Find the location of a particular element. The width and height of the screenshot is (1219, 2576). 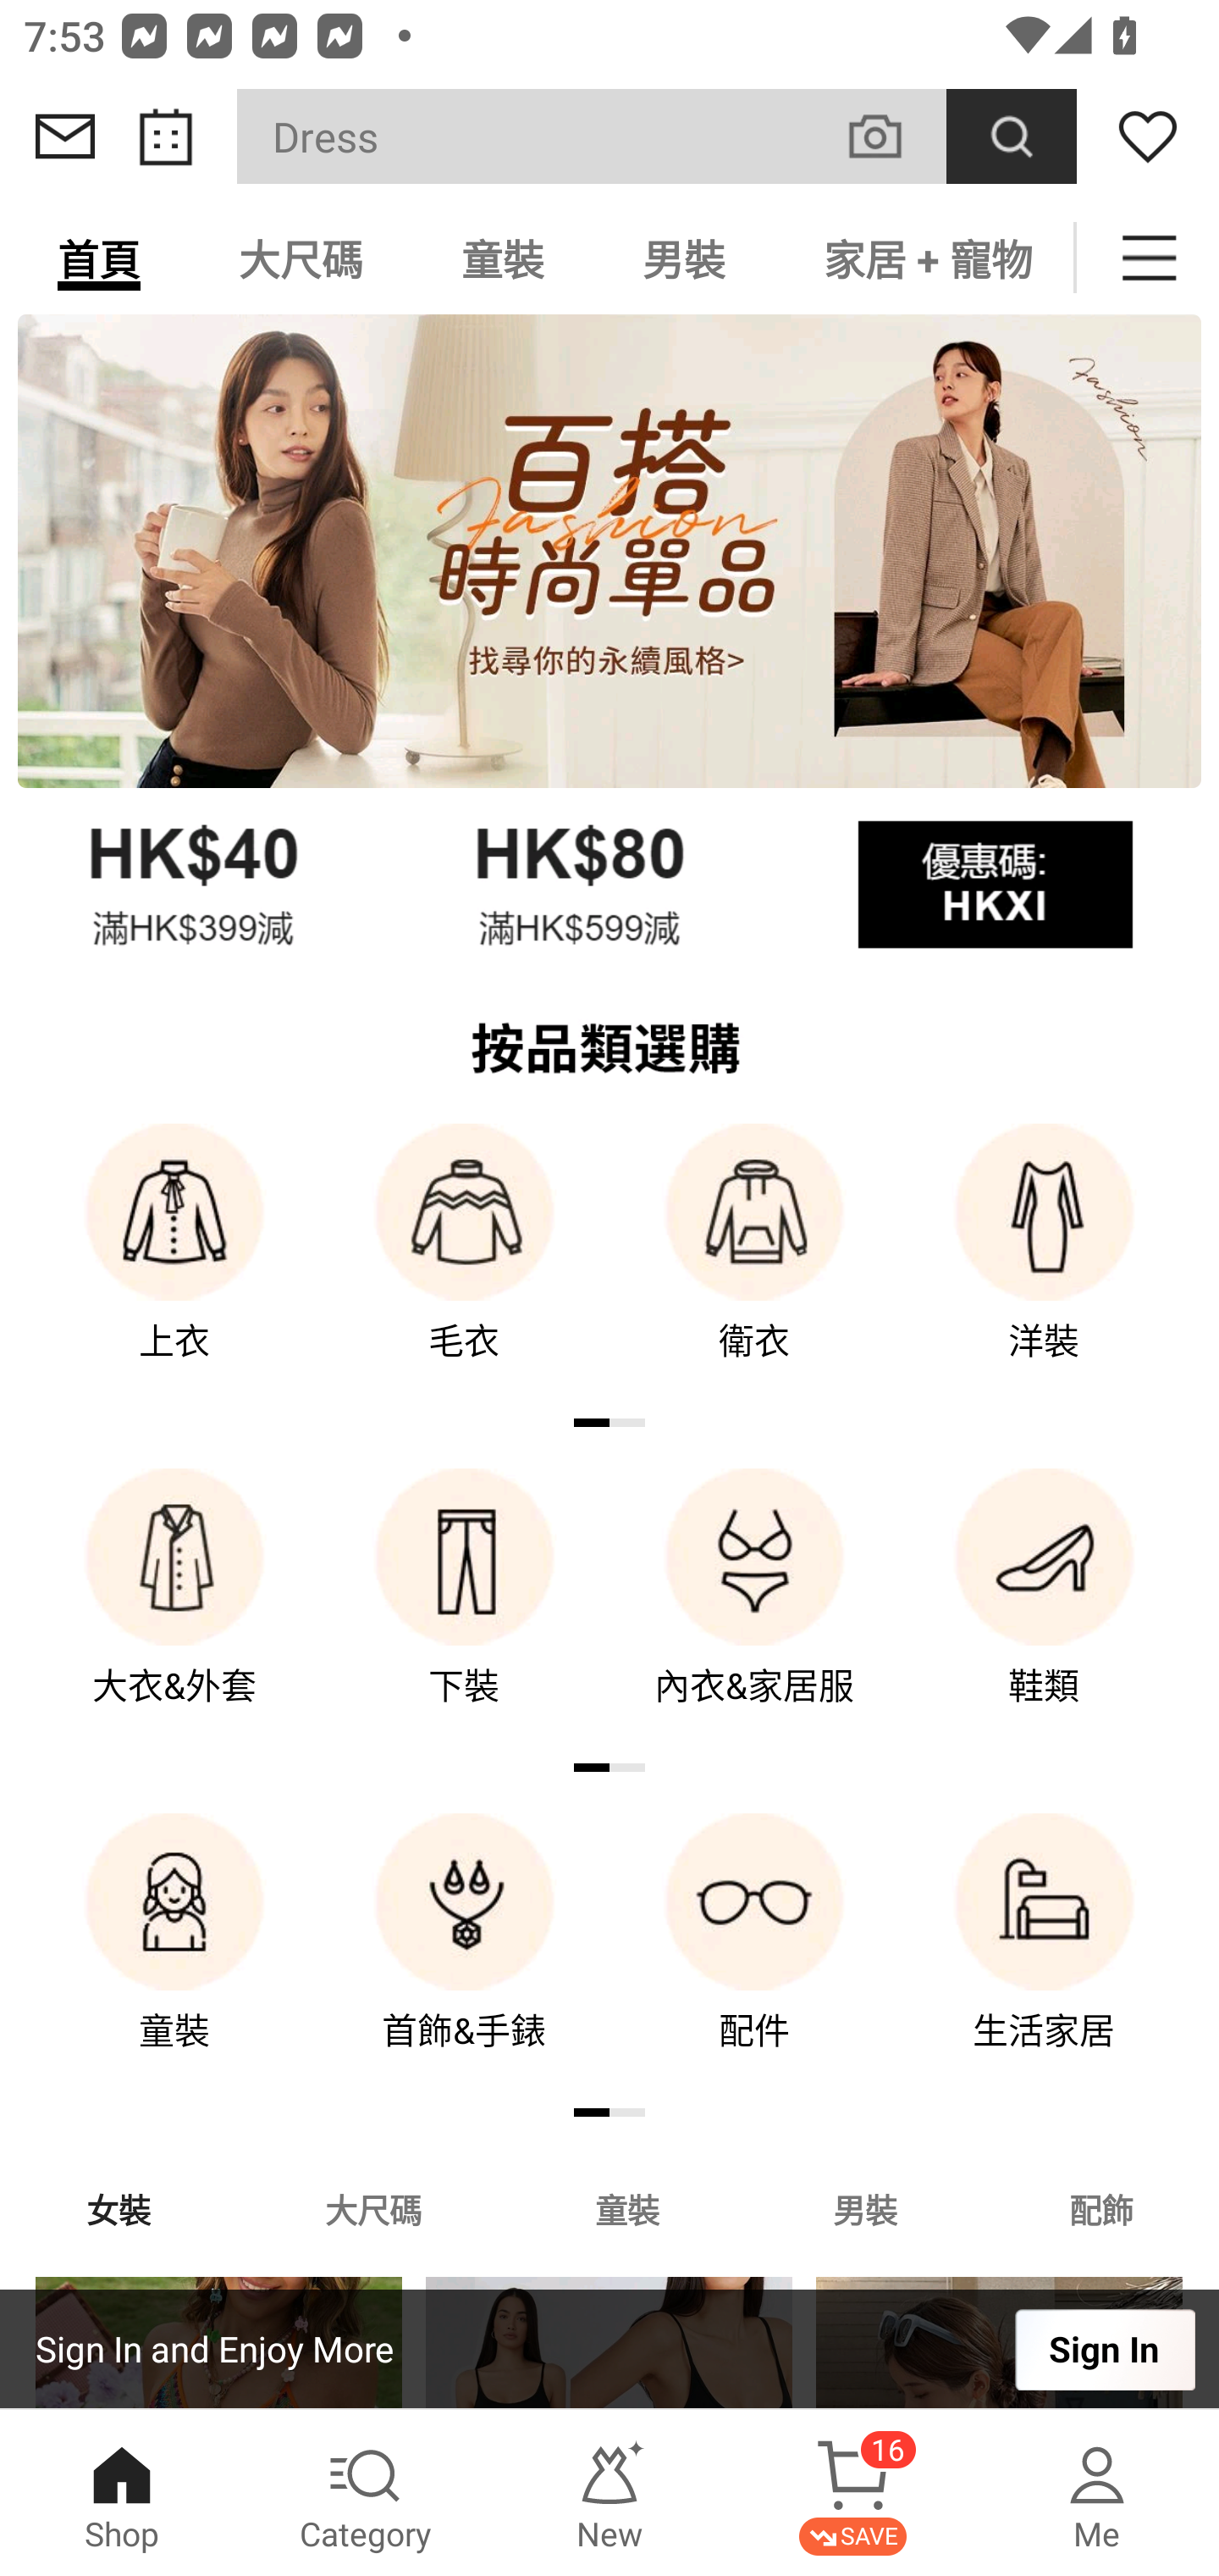

配飾 is located at coordinates (1102, 2208).